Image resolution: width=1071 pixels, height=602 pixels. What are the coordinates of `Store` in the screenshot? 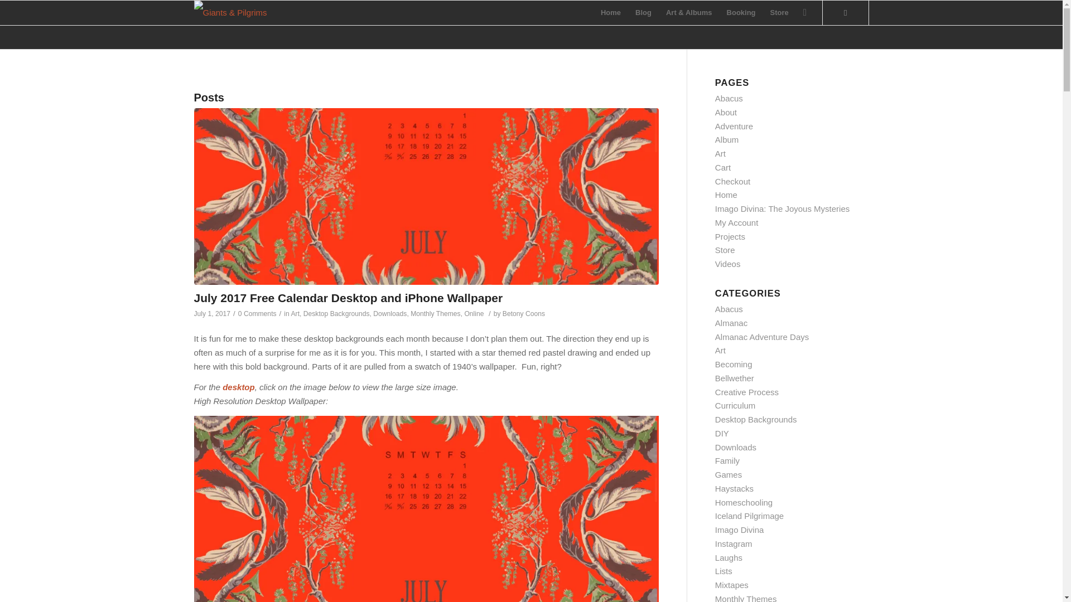 It's located at (779, 13).